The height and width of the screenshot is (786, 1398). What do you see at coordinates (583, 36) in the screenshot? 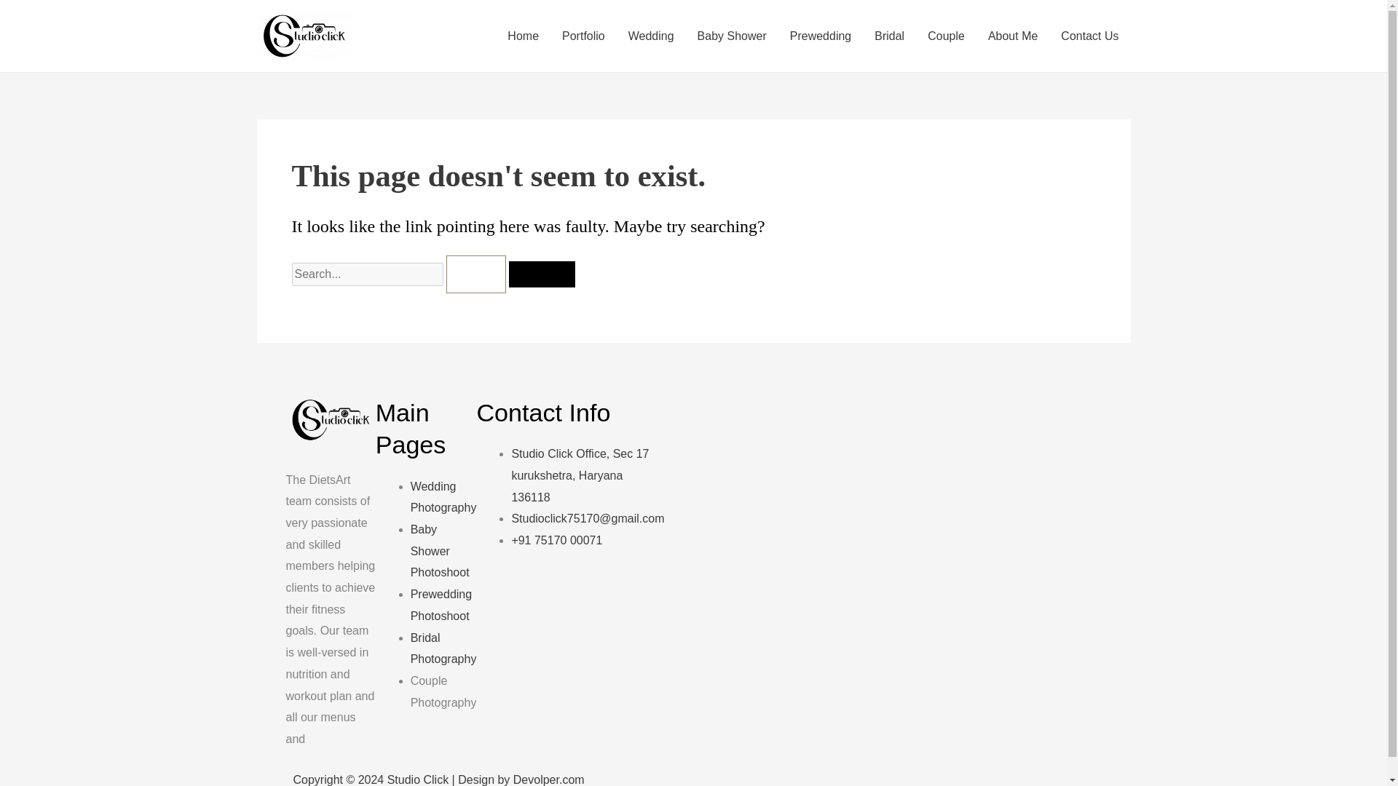
I see `Portfolio` at bounding box center [583, 36].